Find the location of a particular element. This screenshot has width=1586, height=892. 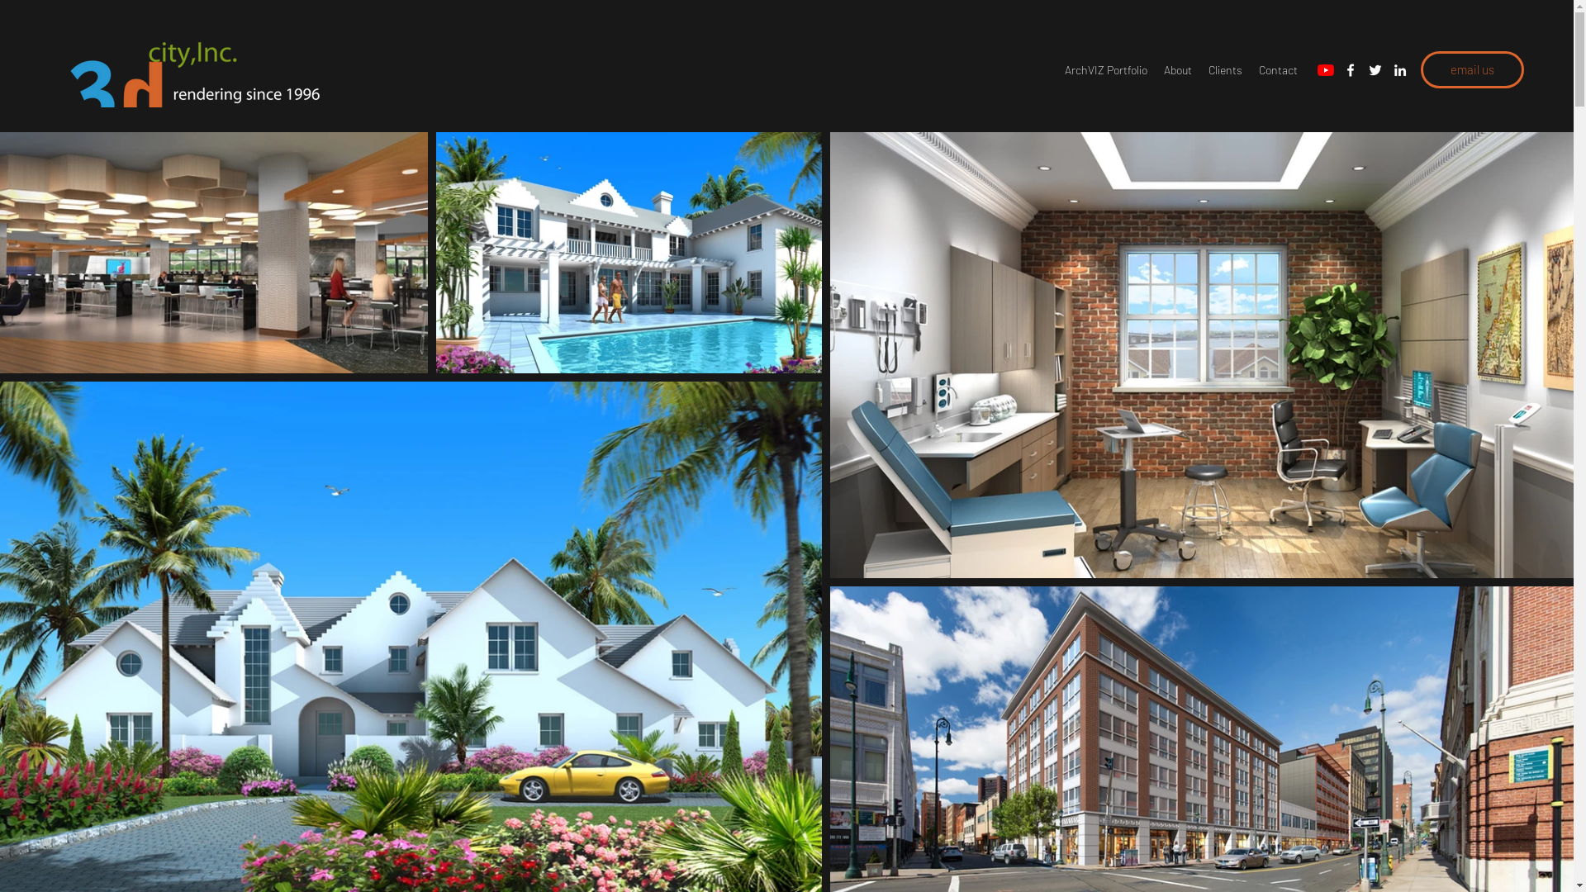

email us is located at coordinates (1472, 69).